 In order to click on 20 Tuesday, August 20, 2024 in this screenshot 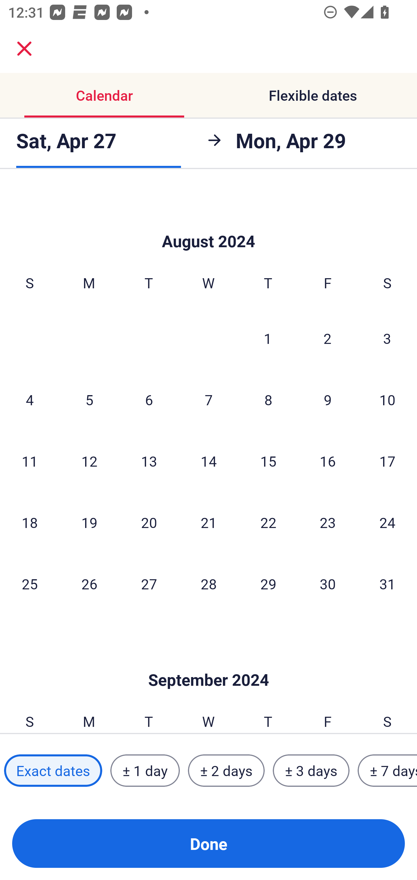, I will do `click(149, 522)`.